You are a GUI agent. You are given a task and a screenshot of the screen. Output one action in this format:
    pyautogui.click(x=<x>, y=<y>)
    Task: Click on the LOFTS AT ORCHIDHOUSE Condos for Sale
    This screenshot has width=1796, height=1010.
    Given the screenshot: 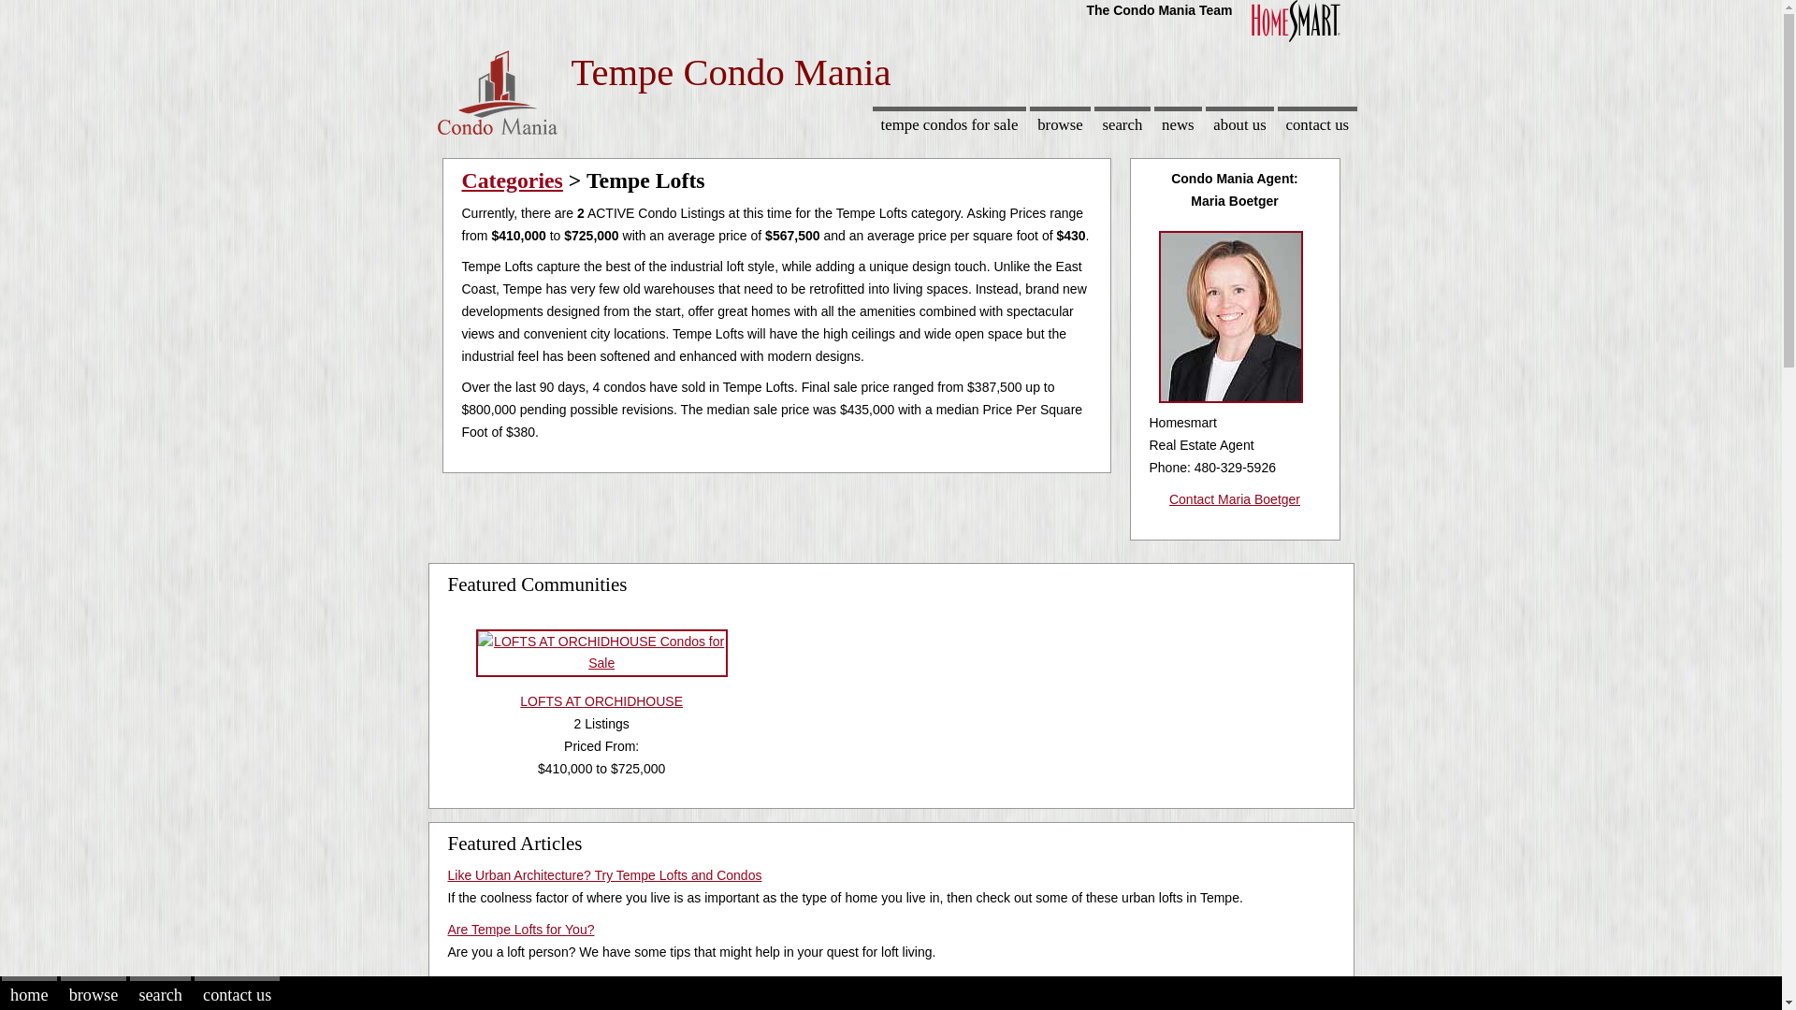 What is the action you would take?
    pyautogui.click(x=601, y=677)
    